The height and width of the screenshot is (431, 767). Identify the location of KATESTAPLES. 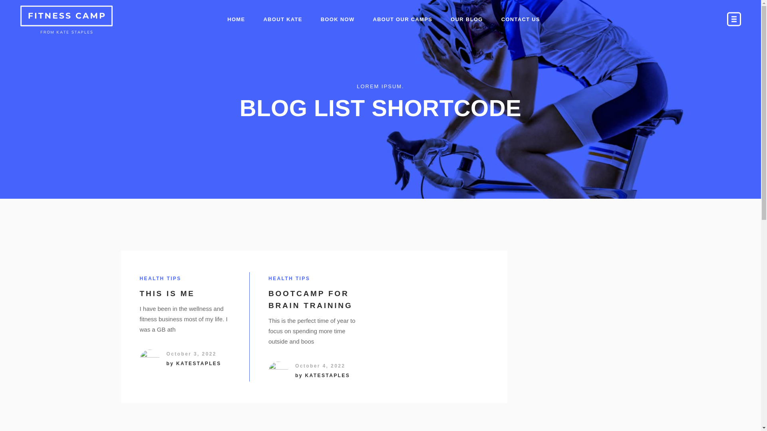
(199, 363).